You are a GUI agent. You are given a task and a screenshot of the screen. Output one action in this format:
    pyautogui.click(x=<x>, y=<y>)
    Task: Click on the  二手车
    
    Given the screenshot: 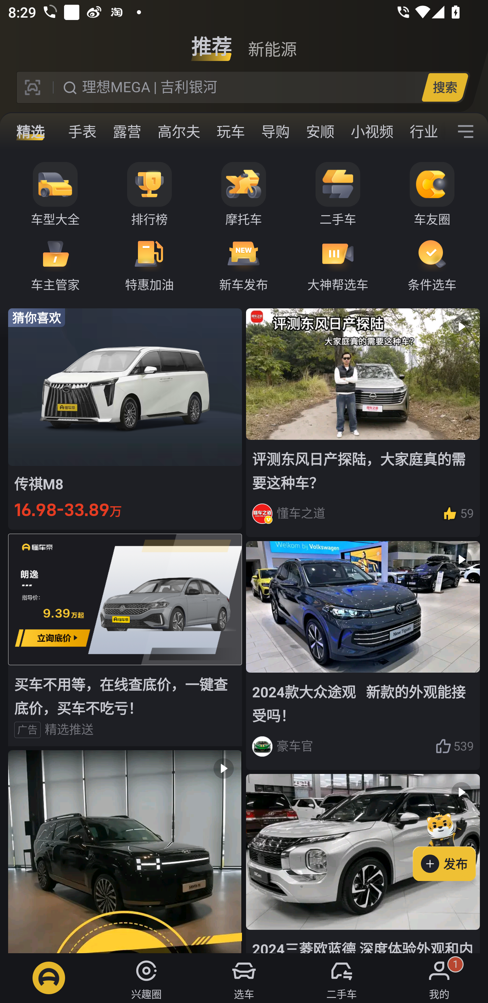 What is the action you would take?
    pyautogui.click(x=342, y=978)
    